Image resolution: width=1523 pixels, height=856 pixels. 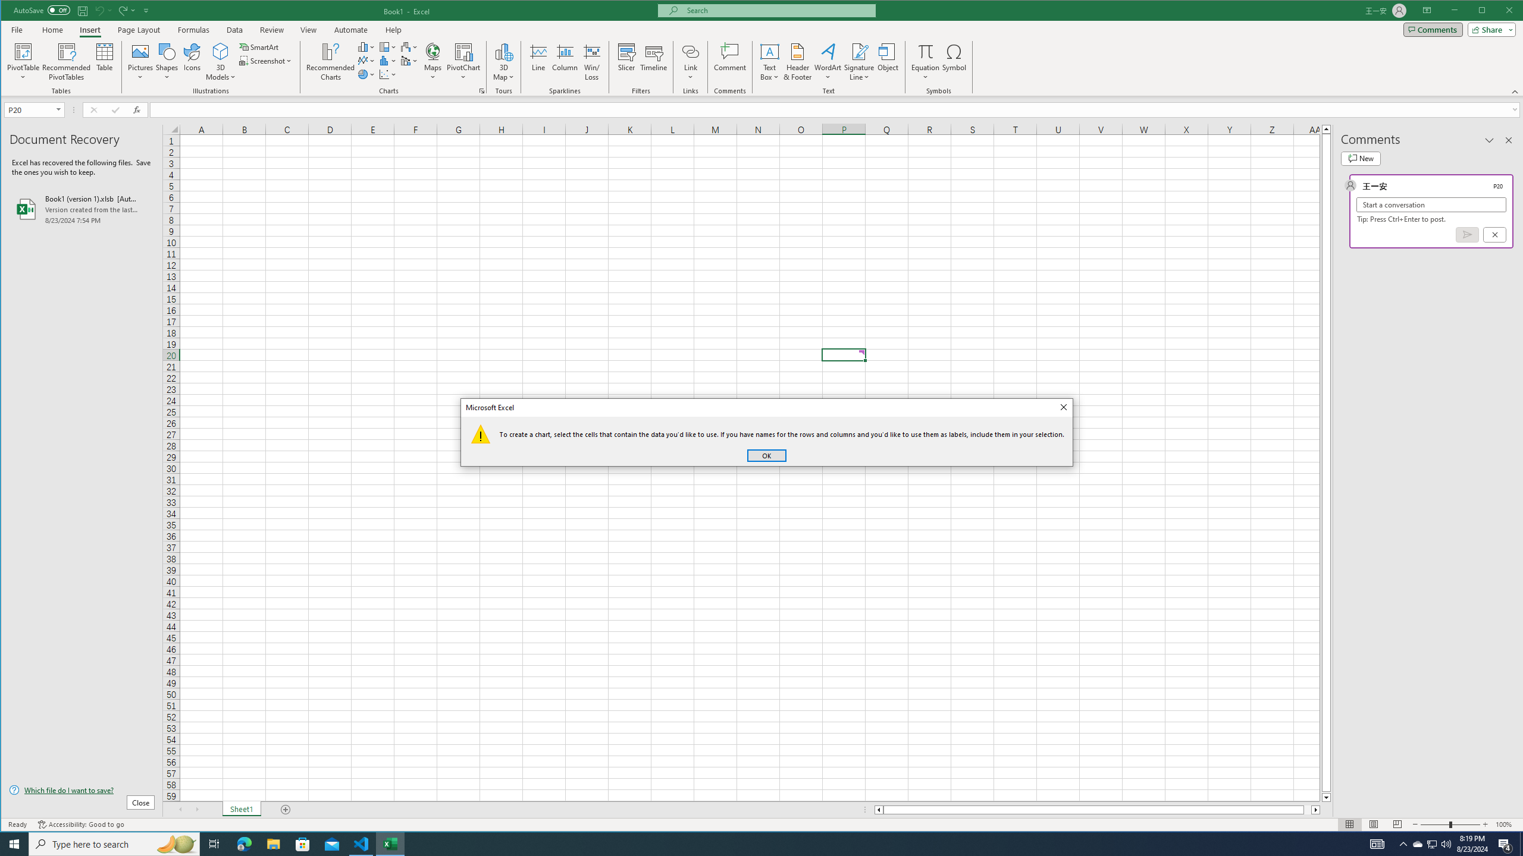 I want to click on Visual Studio Code - 1 running window, so click(x=362, y=844).